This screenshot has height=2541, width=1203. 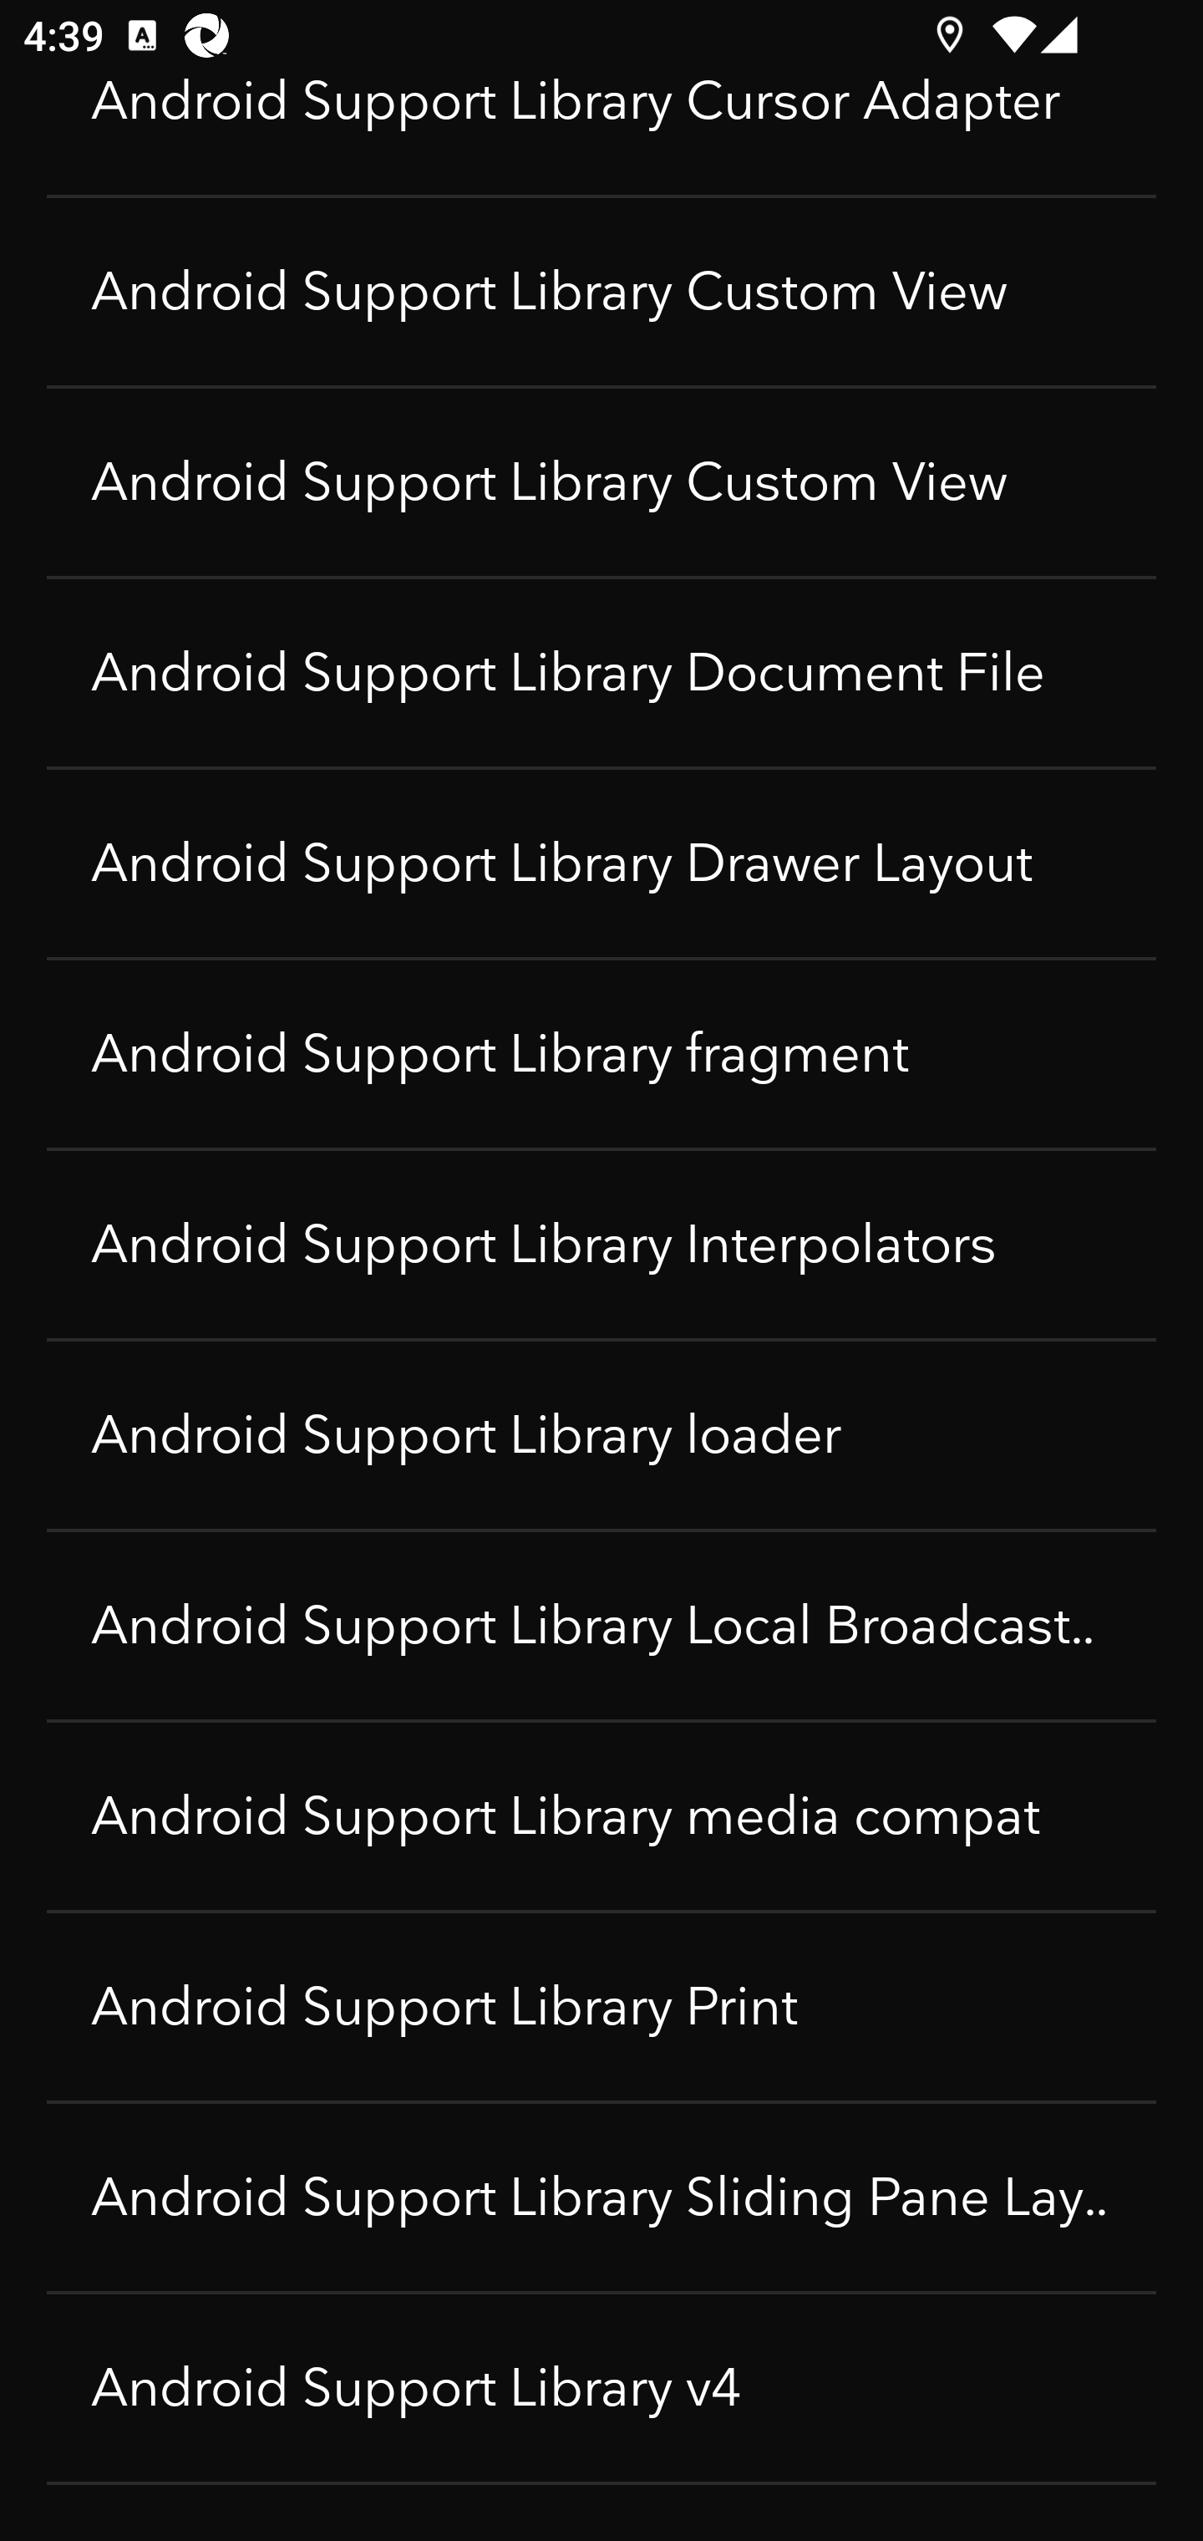 What do you see at coordinates (601, 134) in the screenshot?
I see `Android Support Library Cursor Adapter` at bounding box center [601, 134].